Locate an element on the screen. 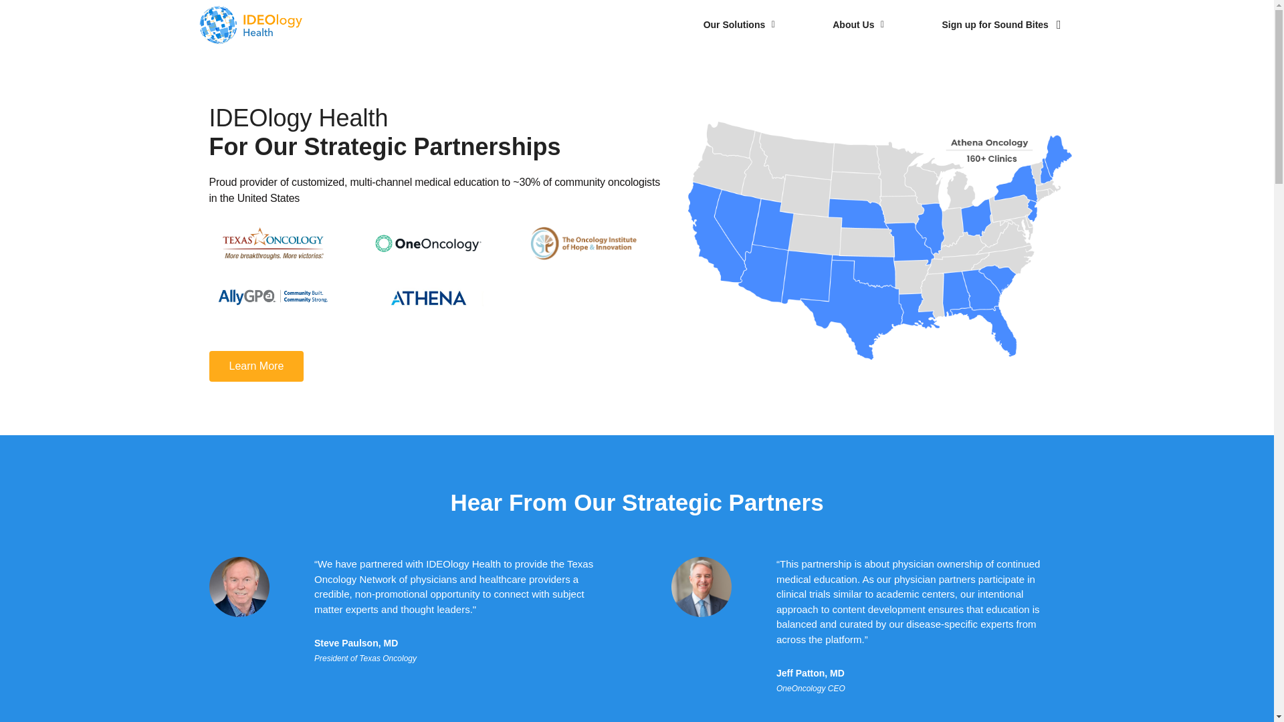  Learn More is located at coordinates (255, 366).